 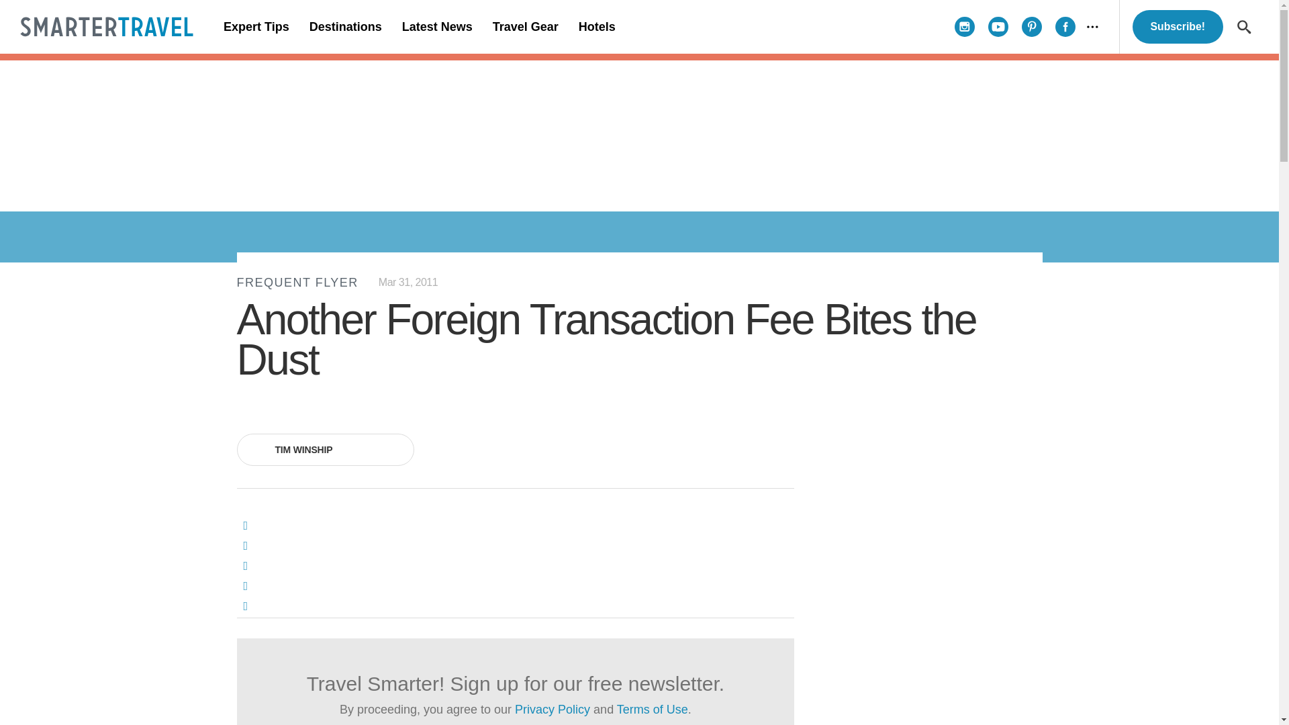 I want to click on Hotels, so click(x=596, y=27).